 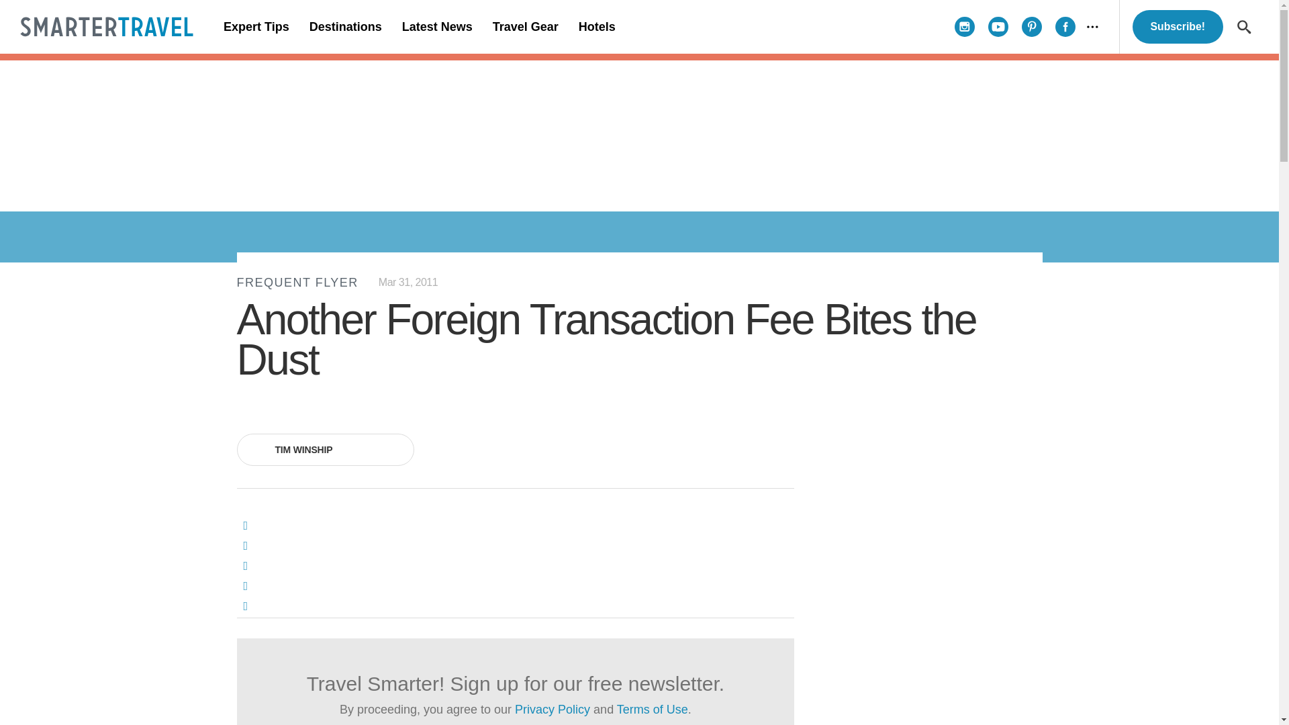 I want to click on Hotels, so click(x=596, y=27).